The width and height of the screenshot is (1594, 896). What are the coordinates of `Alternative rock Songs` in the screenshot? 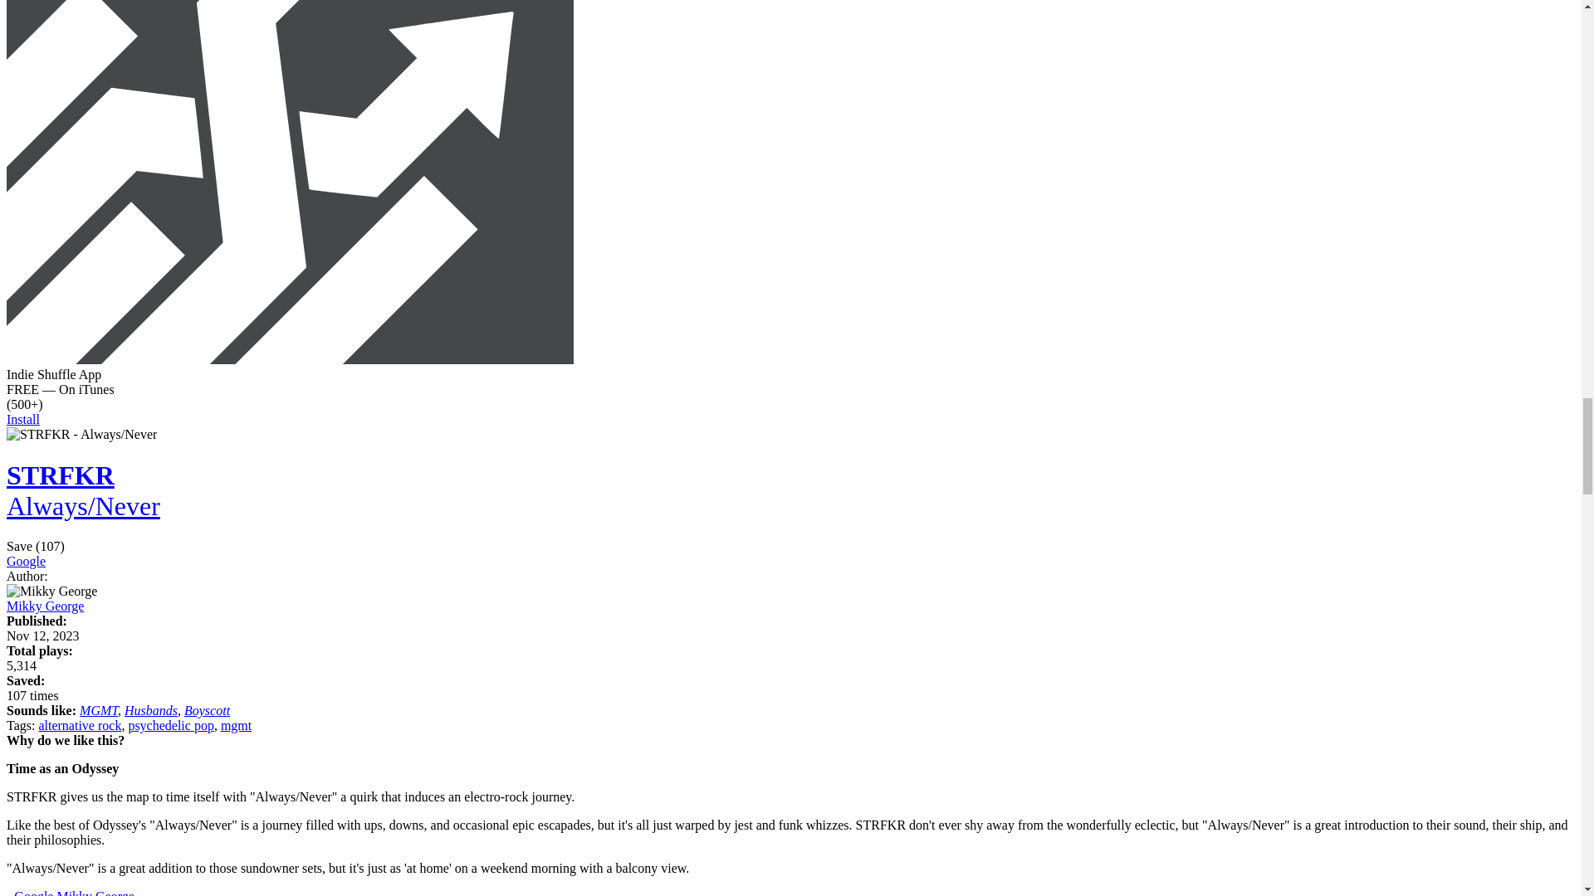 It's located at (80, 725).